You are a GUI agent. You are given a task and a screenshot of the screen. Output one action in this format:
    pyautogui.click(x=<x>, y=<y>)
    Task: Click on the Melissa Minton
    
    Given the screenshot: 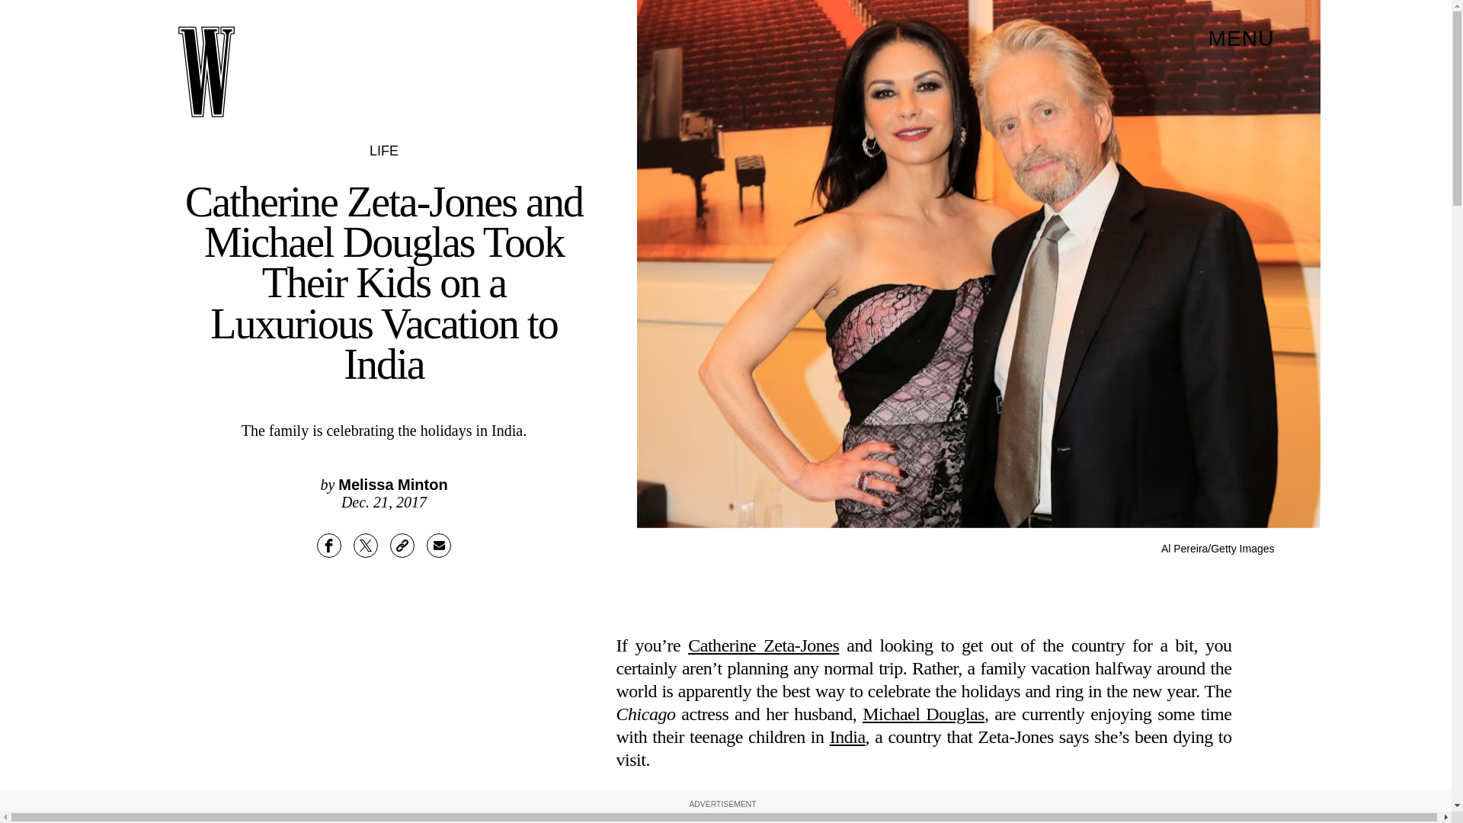 What is the action you would take?
    pyautogui.click(x=392, y=485)
    